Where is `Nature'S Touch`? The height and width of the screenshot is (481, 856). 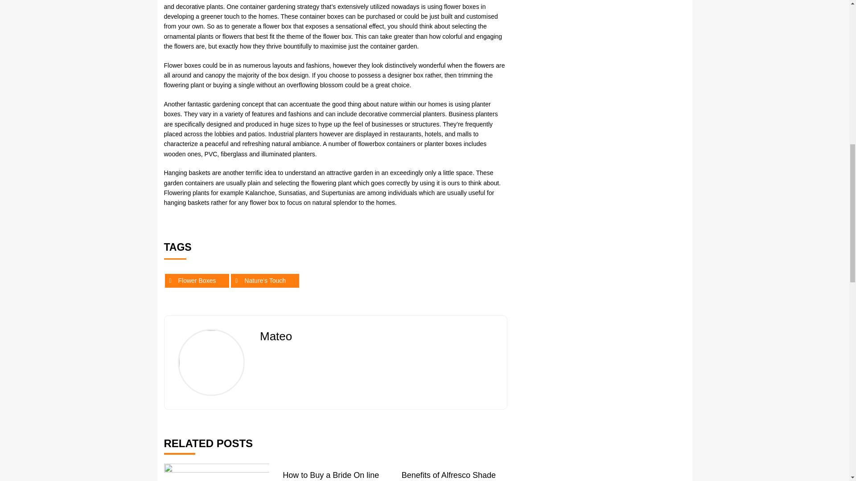
Nature'S Touch is located at coordinates (265, 280).